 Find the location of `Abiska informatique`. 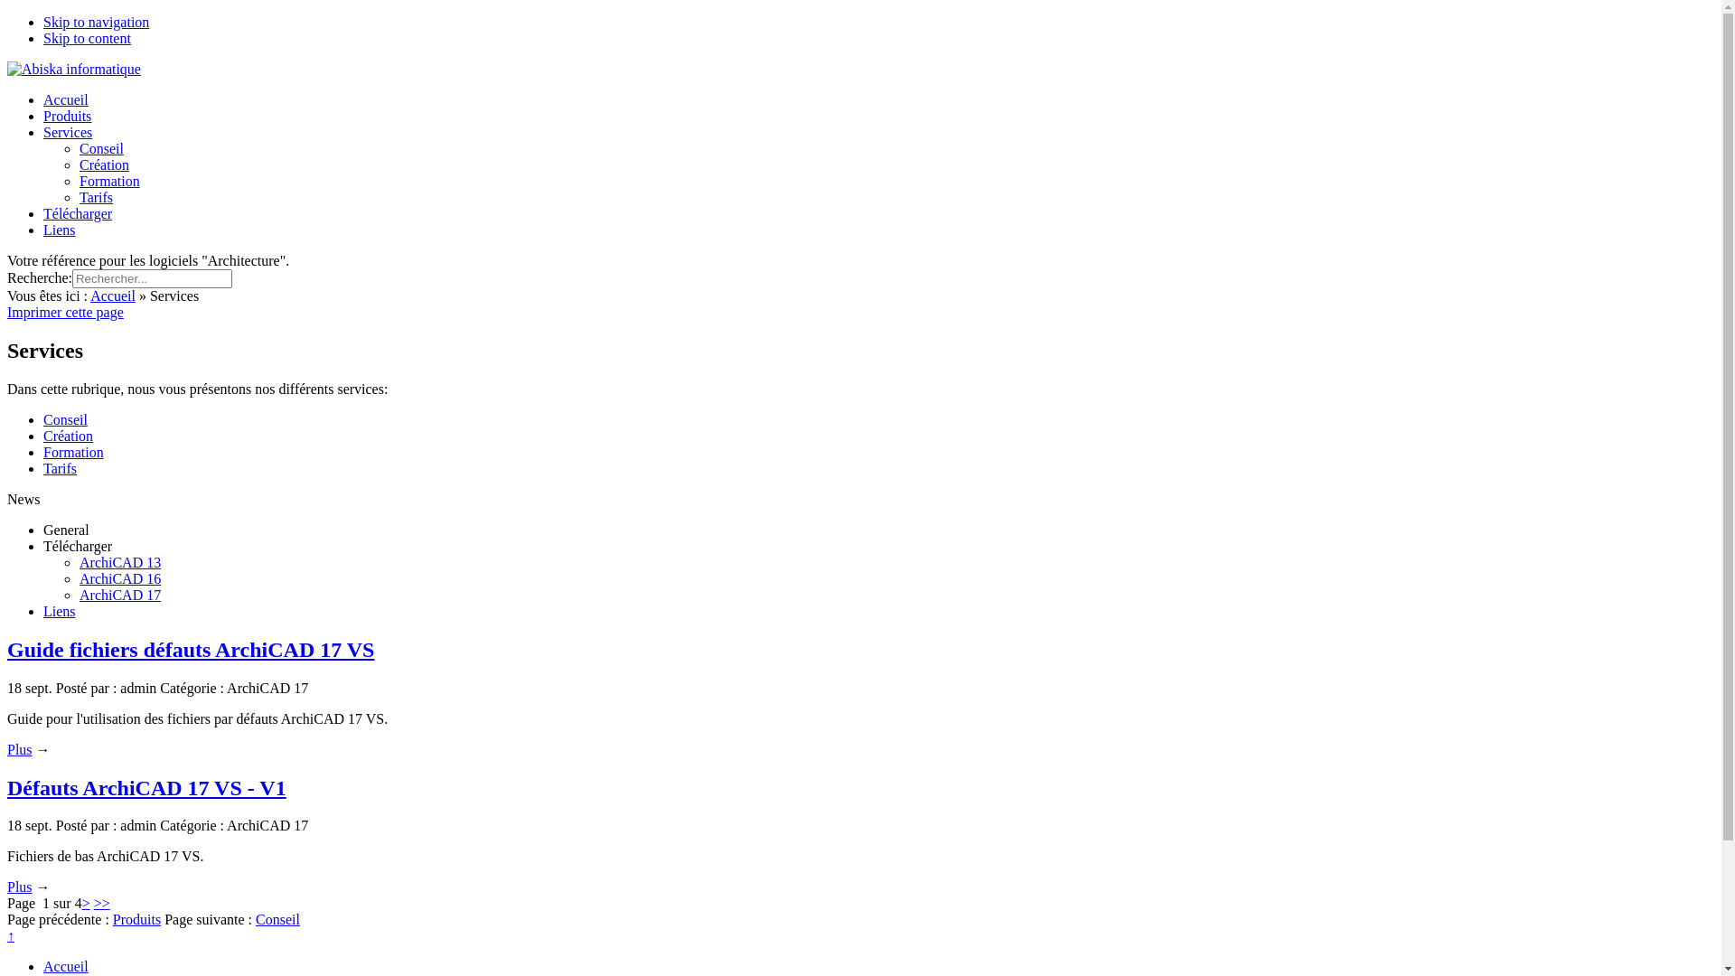

Abiska informatique is located at coordinates (74, 69).